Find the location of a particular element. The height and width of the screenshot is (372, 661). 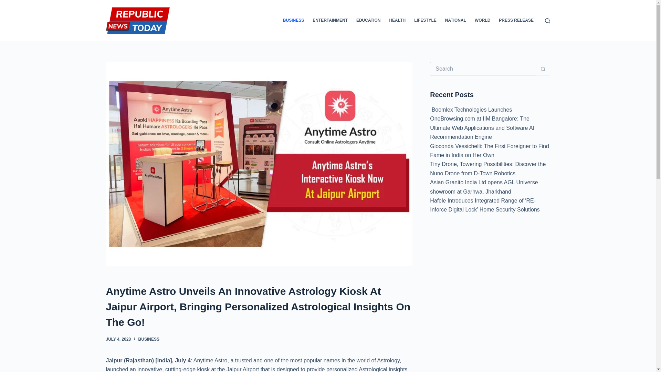

NATIONAL is located at coordinates (455, 21).